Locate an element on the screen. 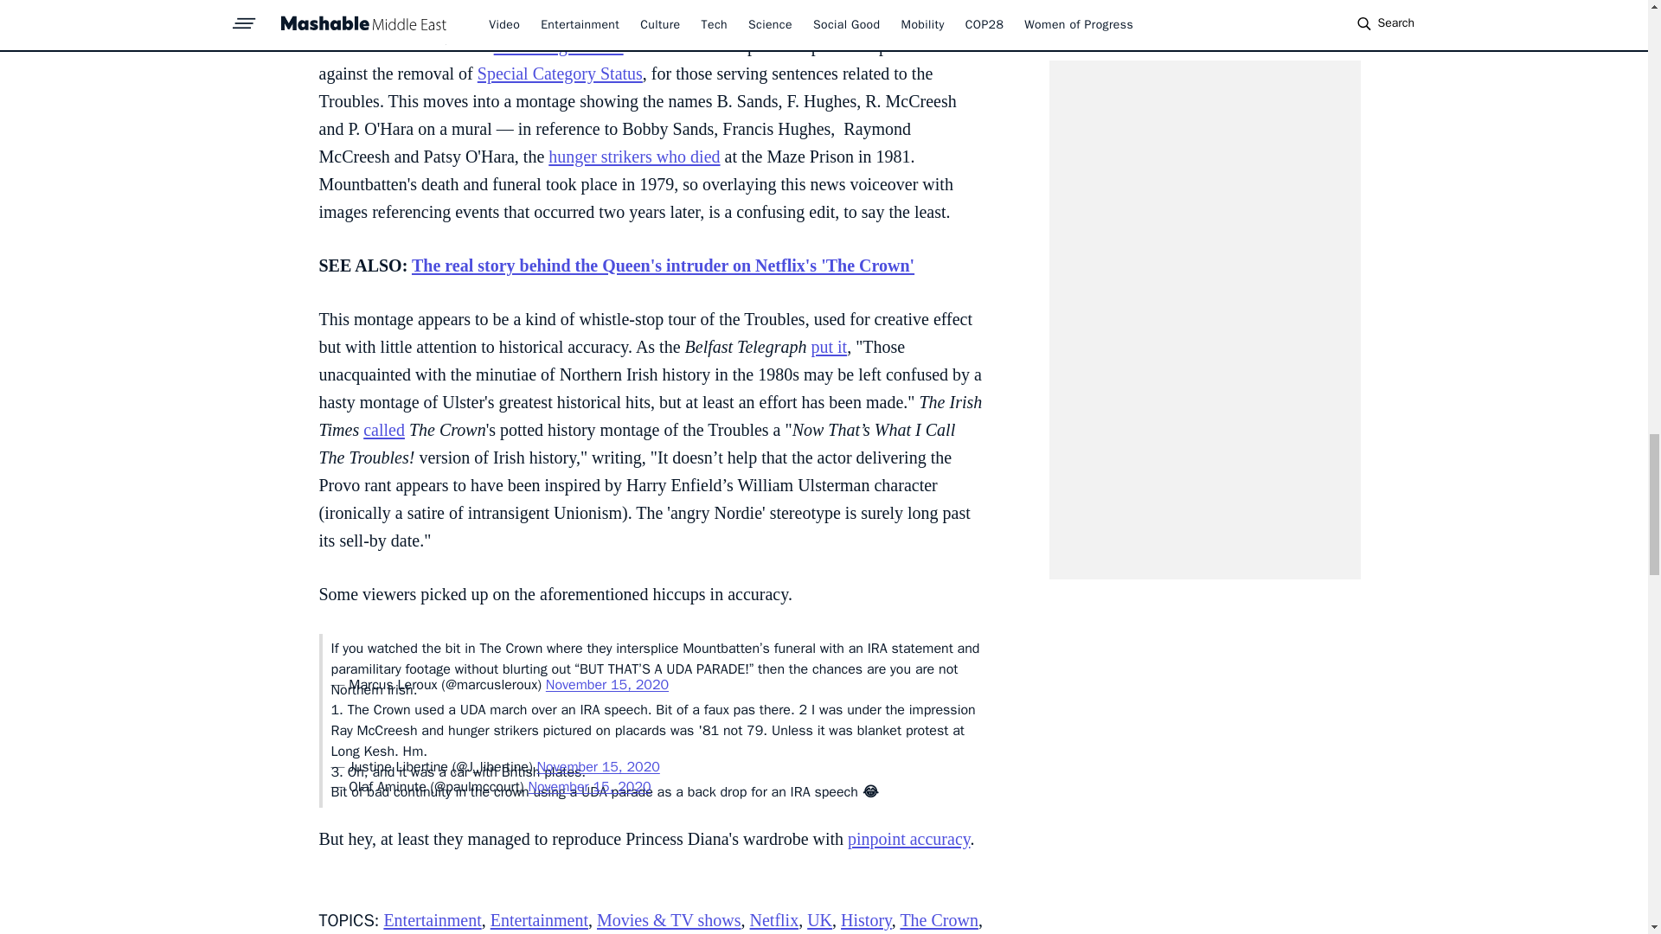 This screenshot has width=1661, height=934. hunger strikers who died is located at coordinates (633, 156).